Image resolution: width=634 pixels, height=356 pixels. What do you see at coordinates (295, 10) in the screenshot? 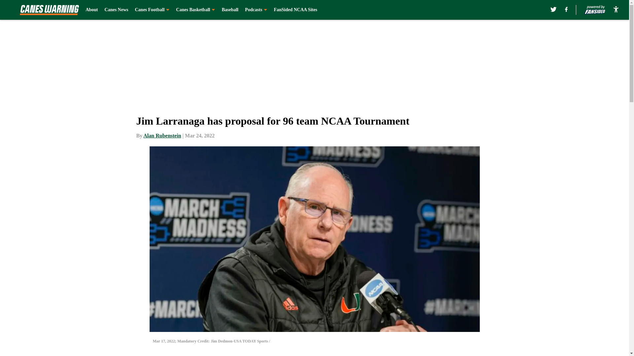
I see `FanSided NCAA Sites` at bounding box center [295, 10].